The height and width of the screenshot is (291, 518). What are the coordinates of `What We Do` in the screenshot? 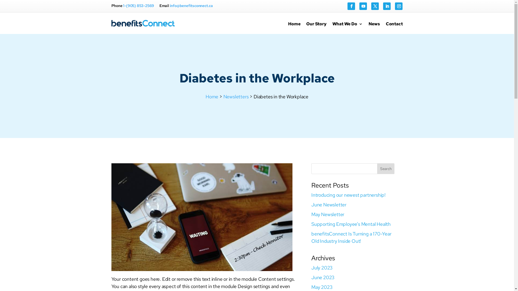 It's located at (347, 28).